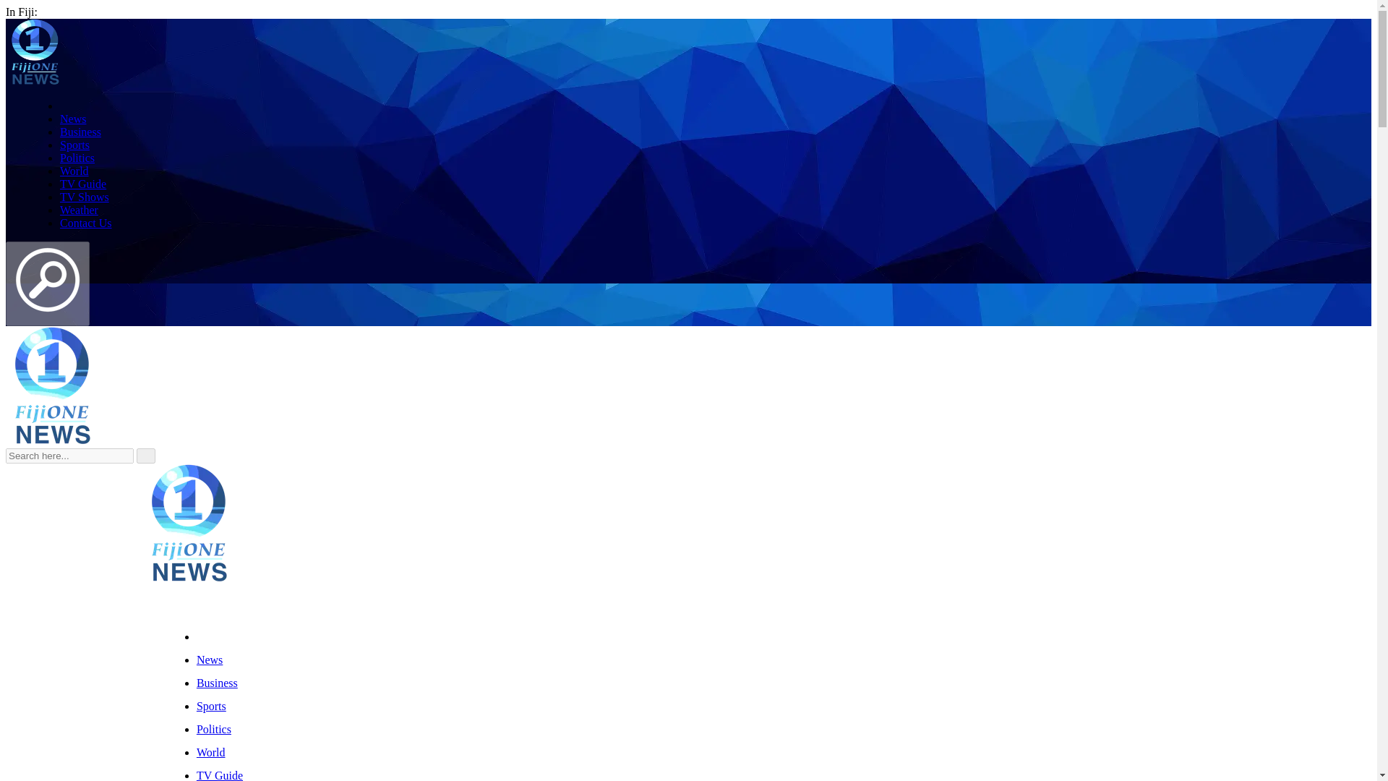 This screenshot has width=1388, height=781. Describe the element at coordinates (82, 184) in the screenshot. I see `TV Guide` at that location.